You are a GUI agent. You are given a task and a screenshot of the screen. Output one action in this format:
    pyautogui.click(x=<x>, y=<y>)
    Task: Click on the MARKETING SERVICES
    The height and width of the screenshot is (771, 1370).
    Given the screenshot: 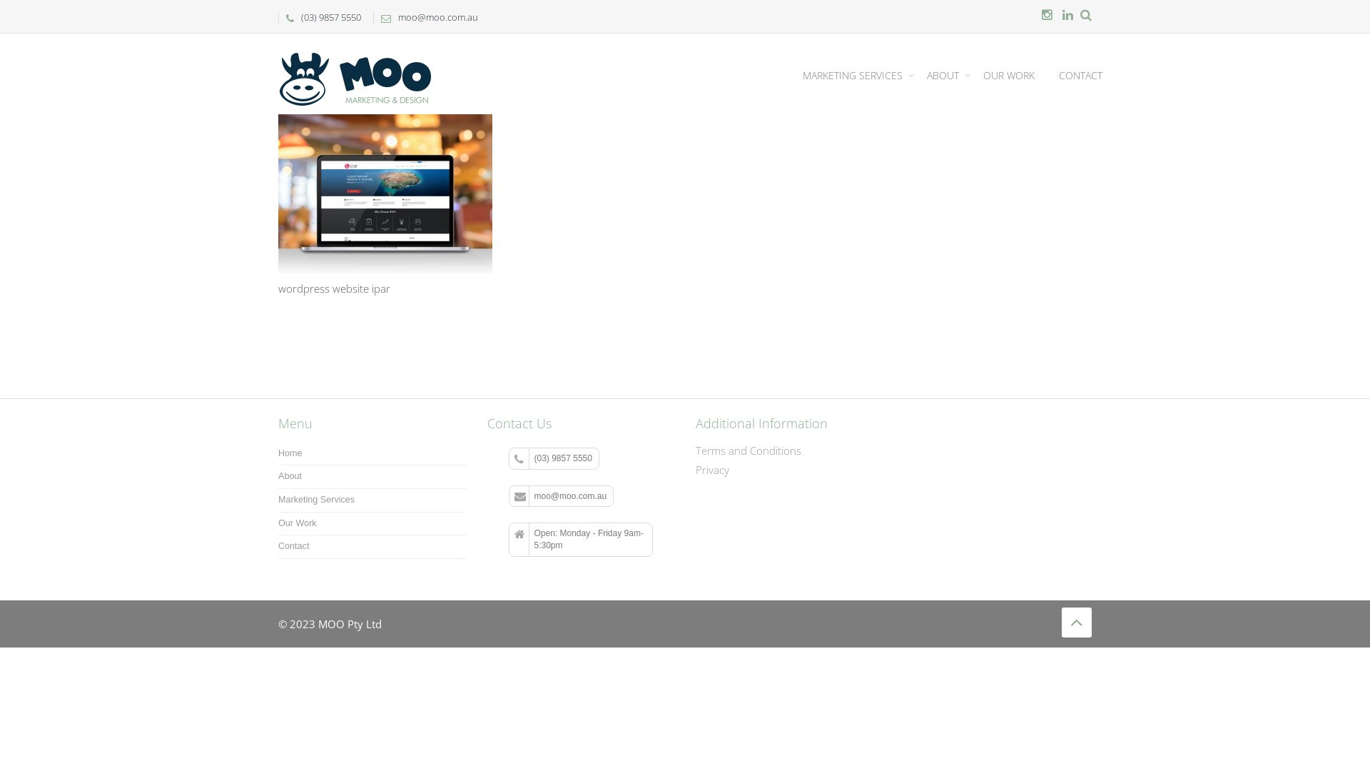 What is the action you would take?
    pyautogui.click(x=858, y=74)
    